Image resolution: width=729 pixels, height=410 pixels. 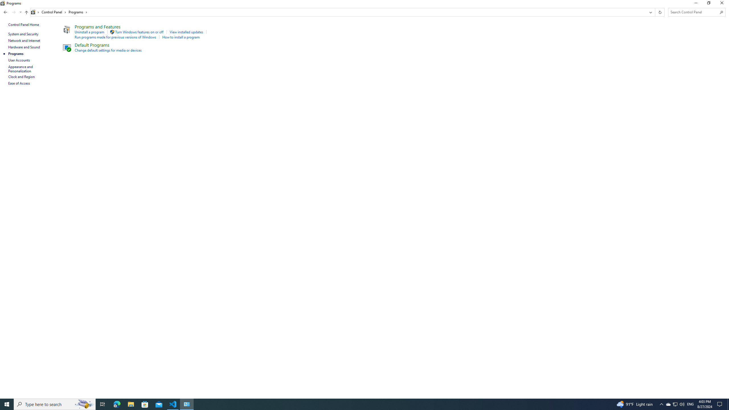 What do you see at coordinates (675, 404) in the screenshot?
I see `User Promoted Notification Area` at bounding box center [675, 404].